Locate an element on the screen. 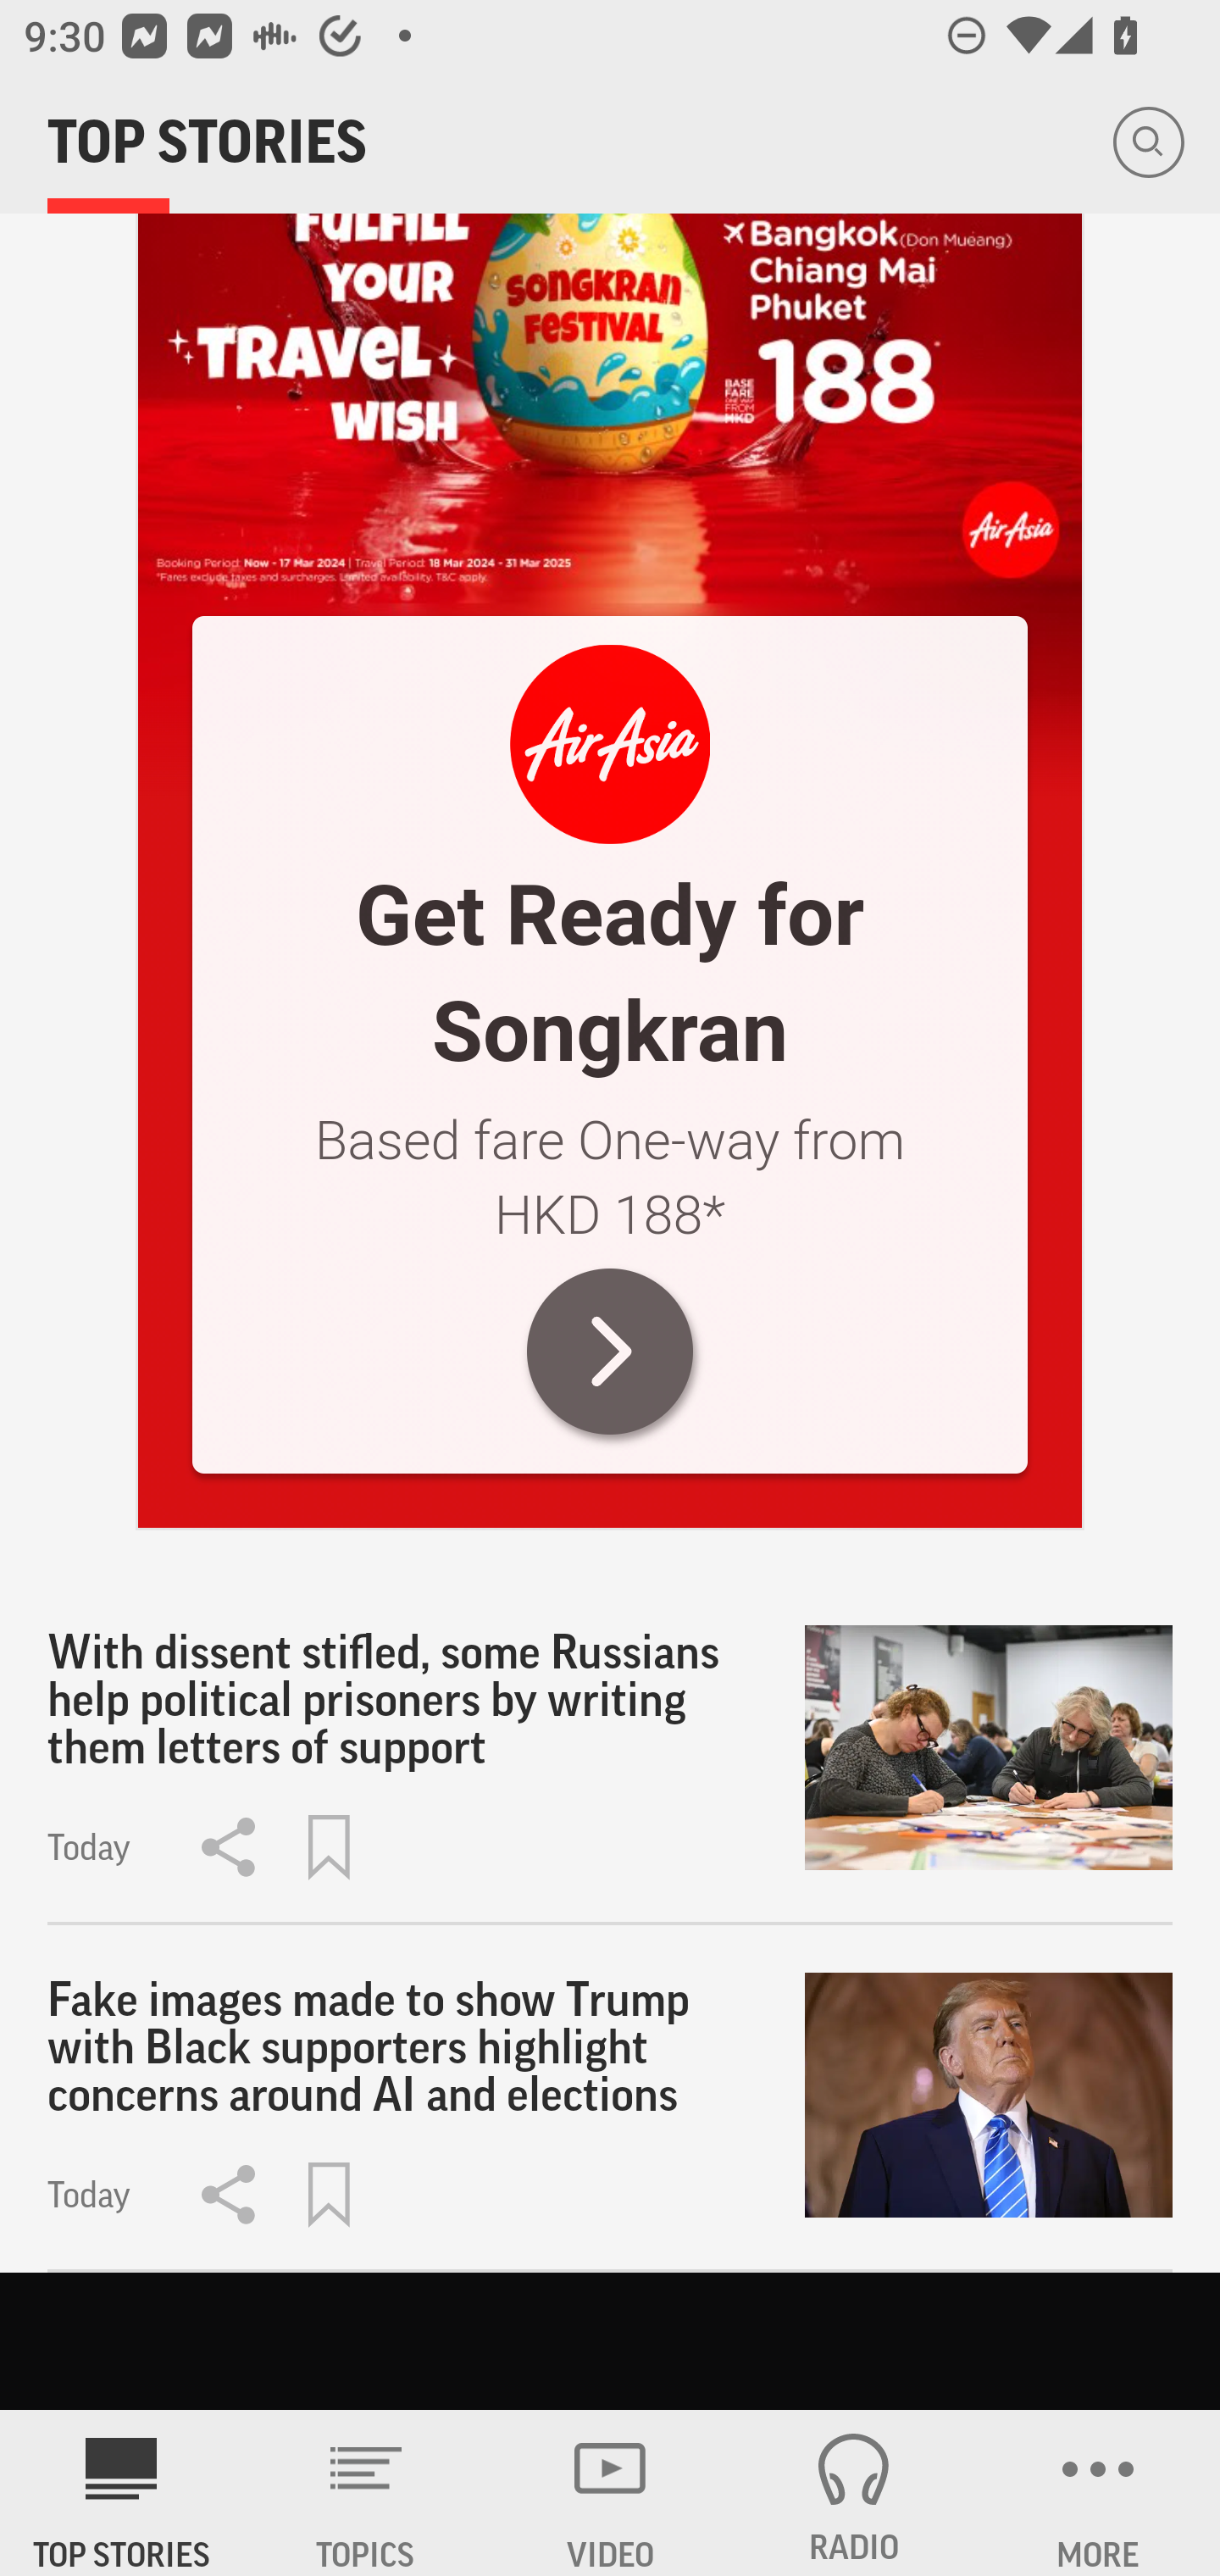 The height and width of the screenshot is (2576, 1220). RADIO is located at coordinates (854, 2493).